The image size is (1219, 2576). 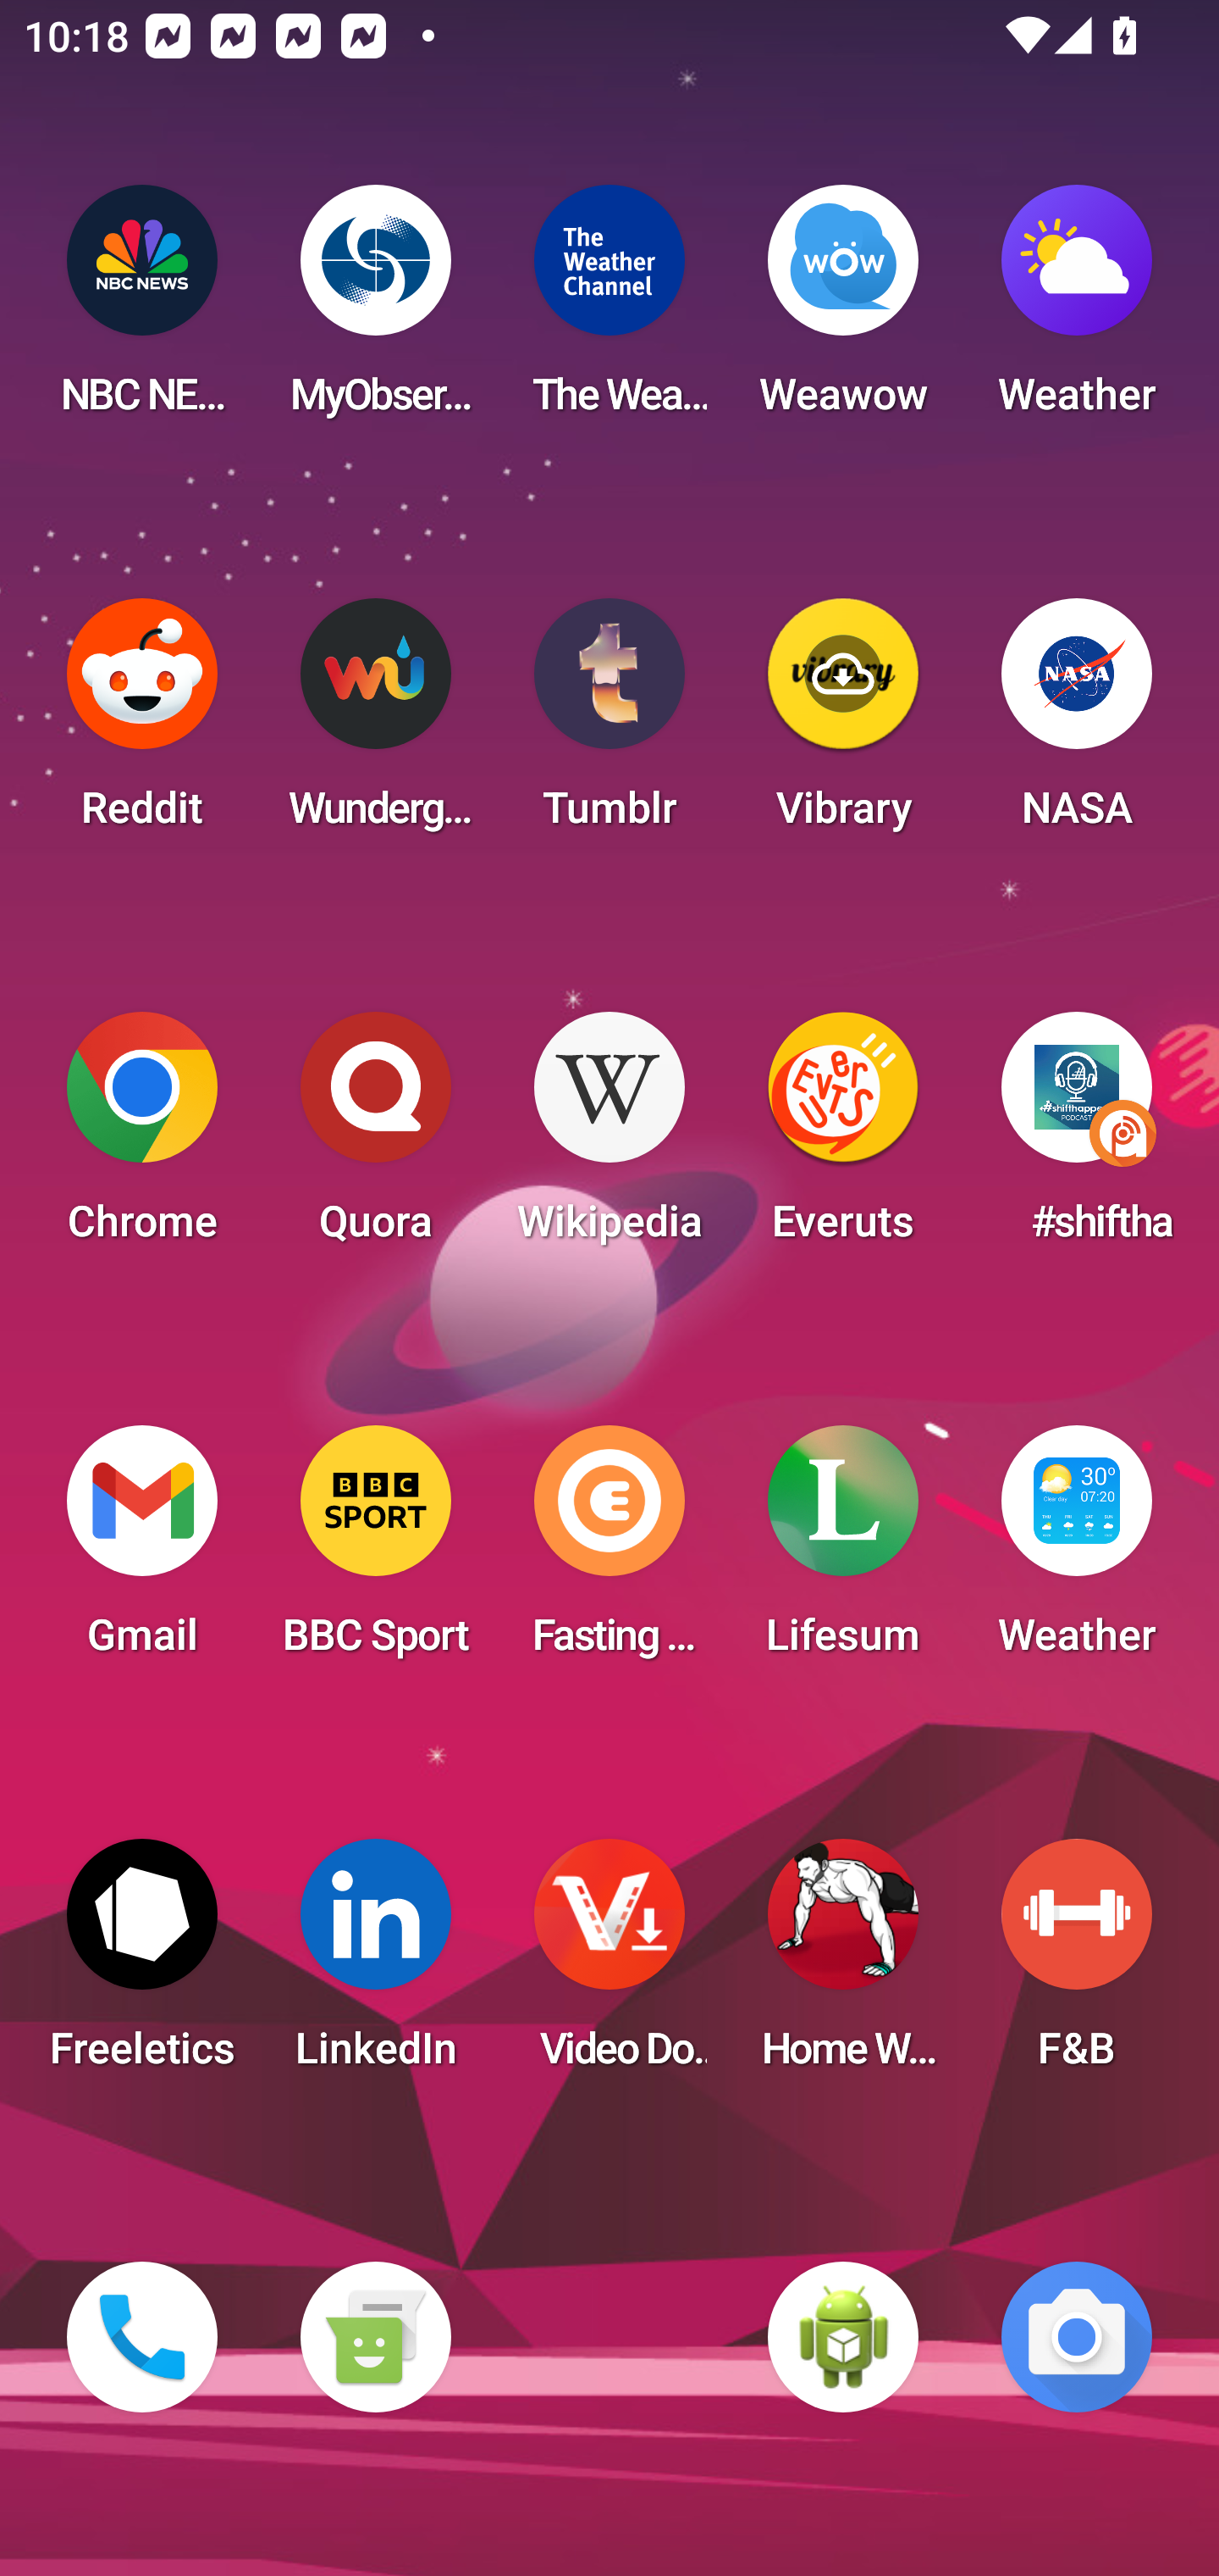 I want to click on Quora, so click(x=375, y=1137).